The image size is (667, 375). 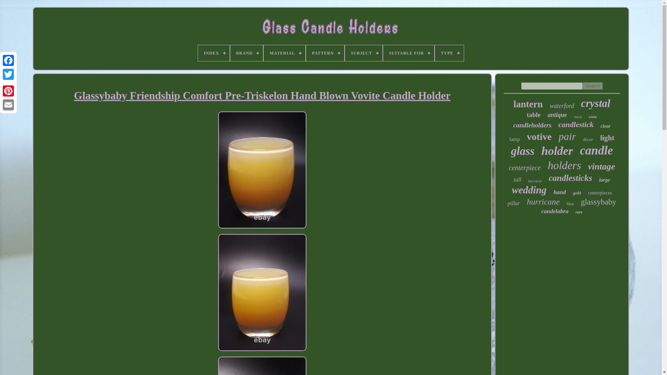 I want to click on MATERIAL, so click(x=284, y=53).